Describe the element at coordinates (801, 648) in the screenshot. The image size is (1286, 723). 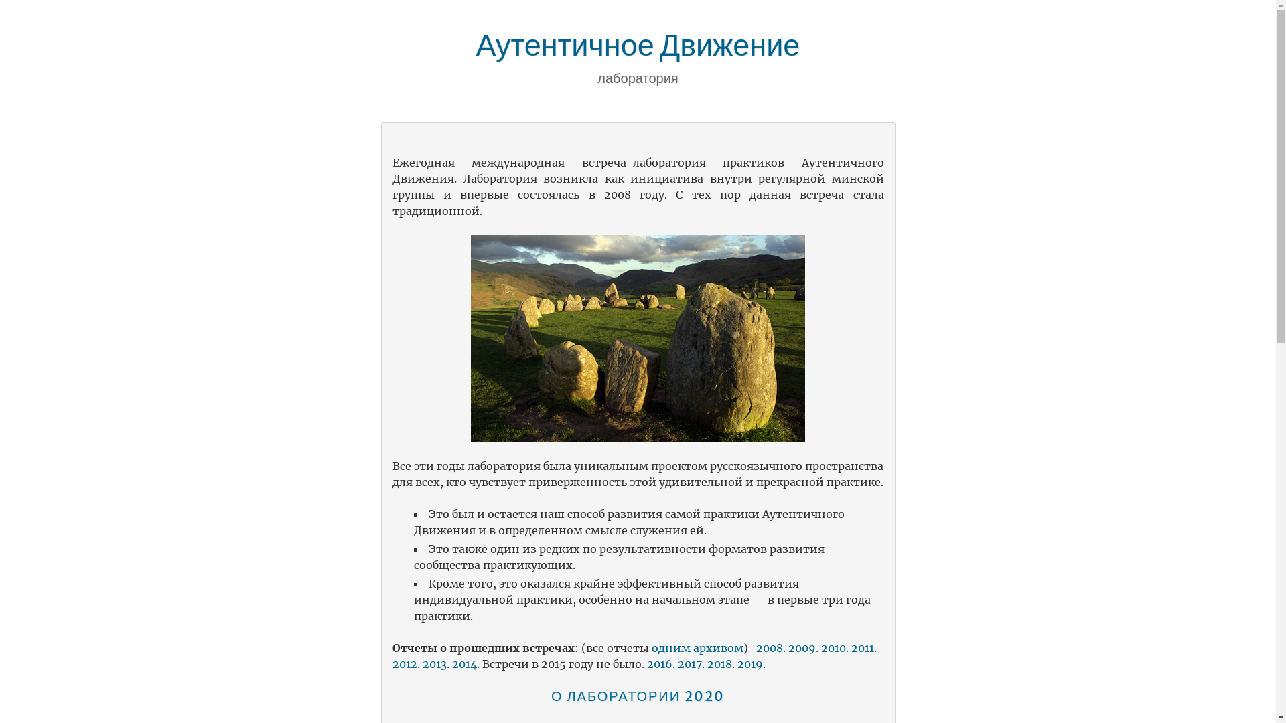
I see `2009` at that location.